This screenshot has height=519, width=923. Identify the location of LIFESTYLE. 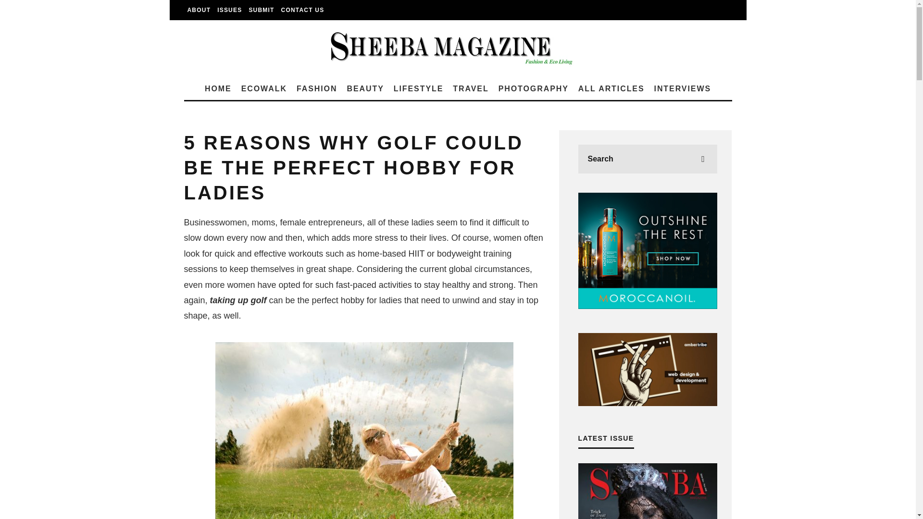
(418, 89).